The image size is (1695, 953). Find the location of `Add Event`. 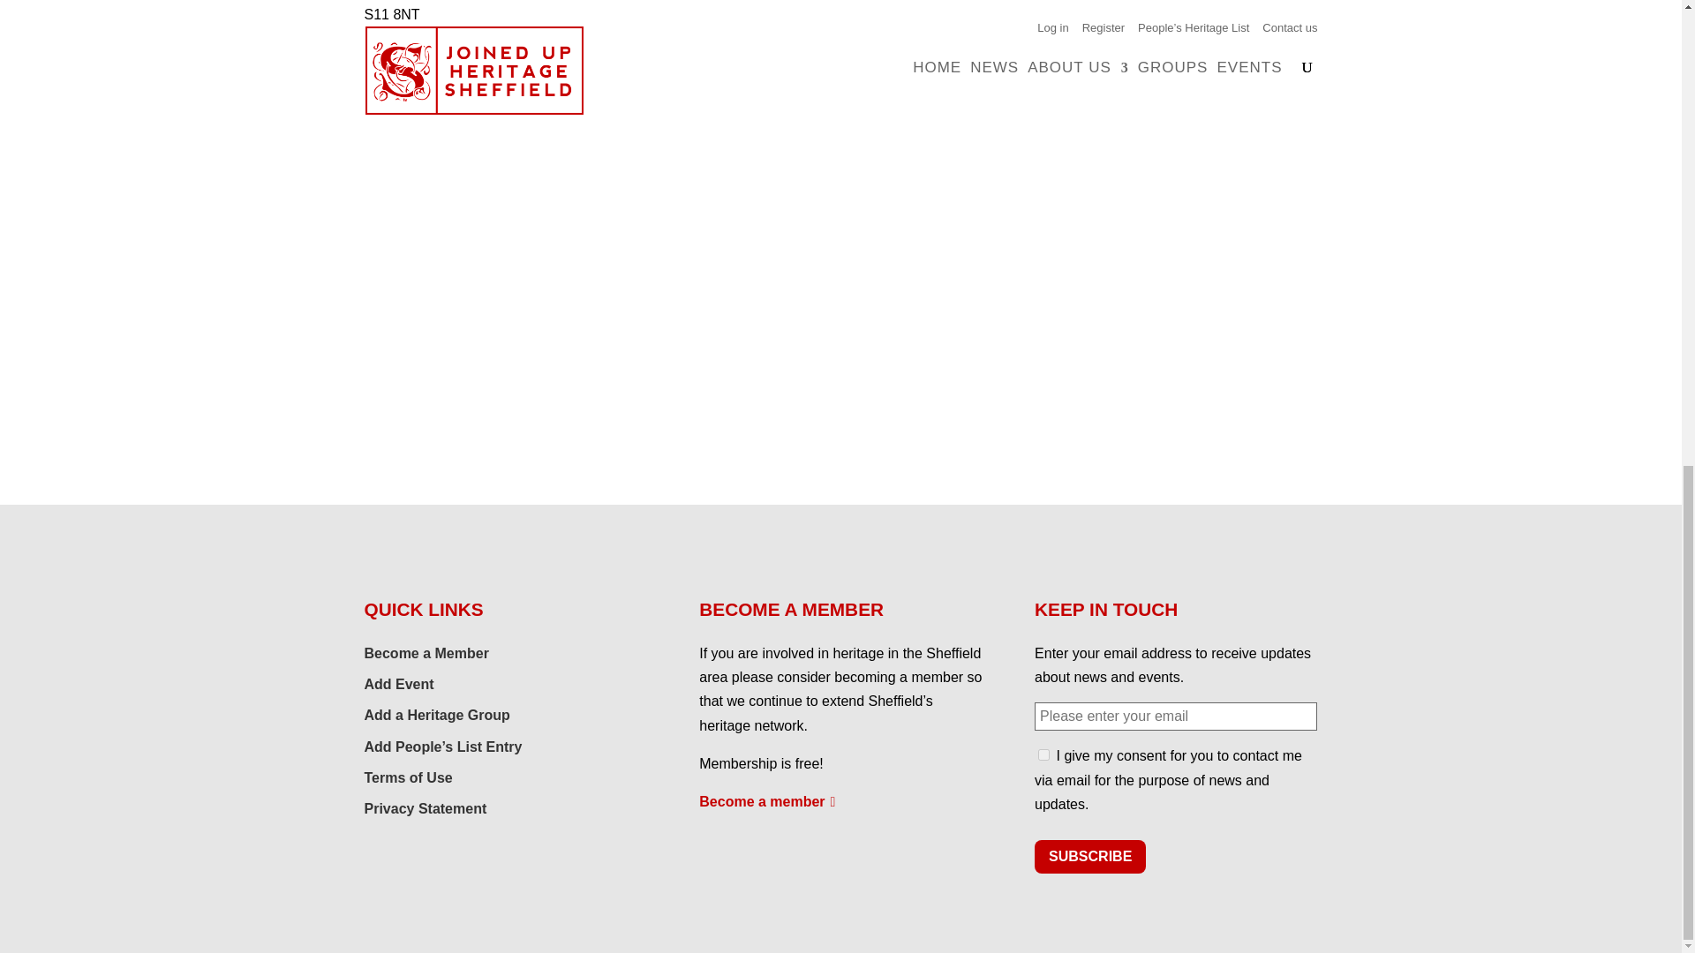

Add Event is located at coordinates (399, 684).